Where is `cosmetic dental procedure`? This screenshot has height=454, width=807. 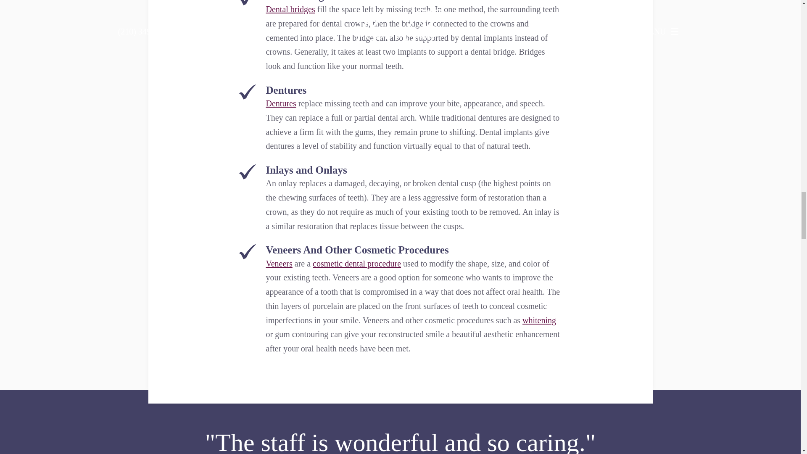 cosmetic dental procedure is located at coordinates (357, 263).